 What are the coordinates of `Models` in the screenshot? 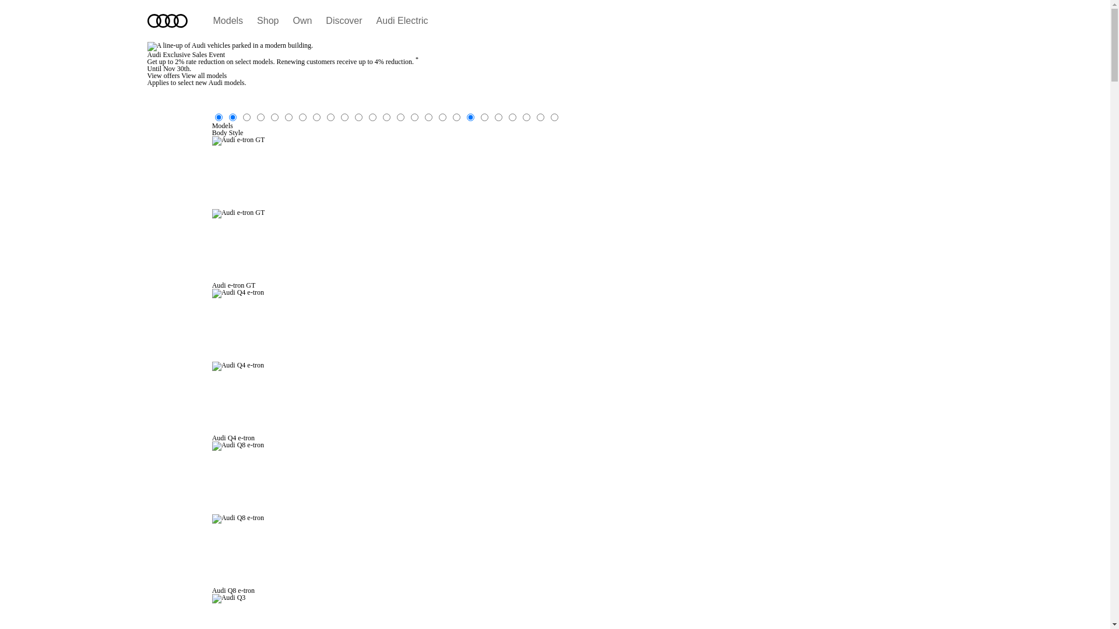 It's located at (228, 21).